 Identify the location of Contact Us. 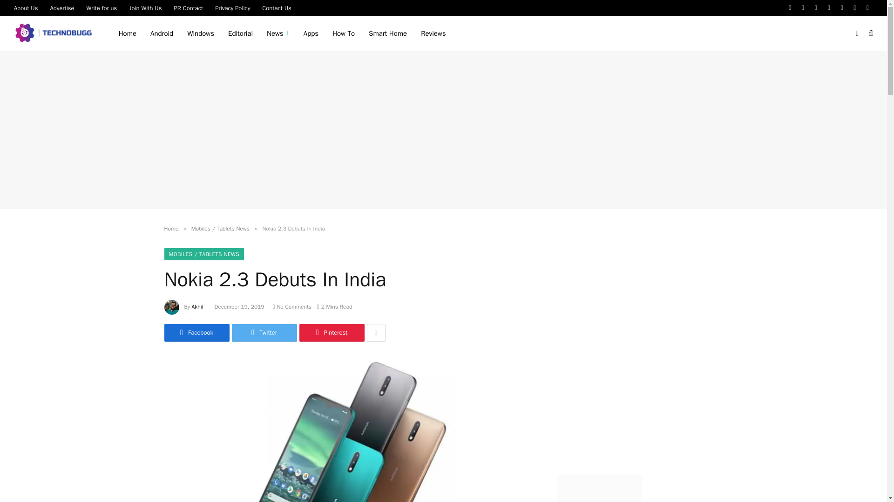
(277, 7).